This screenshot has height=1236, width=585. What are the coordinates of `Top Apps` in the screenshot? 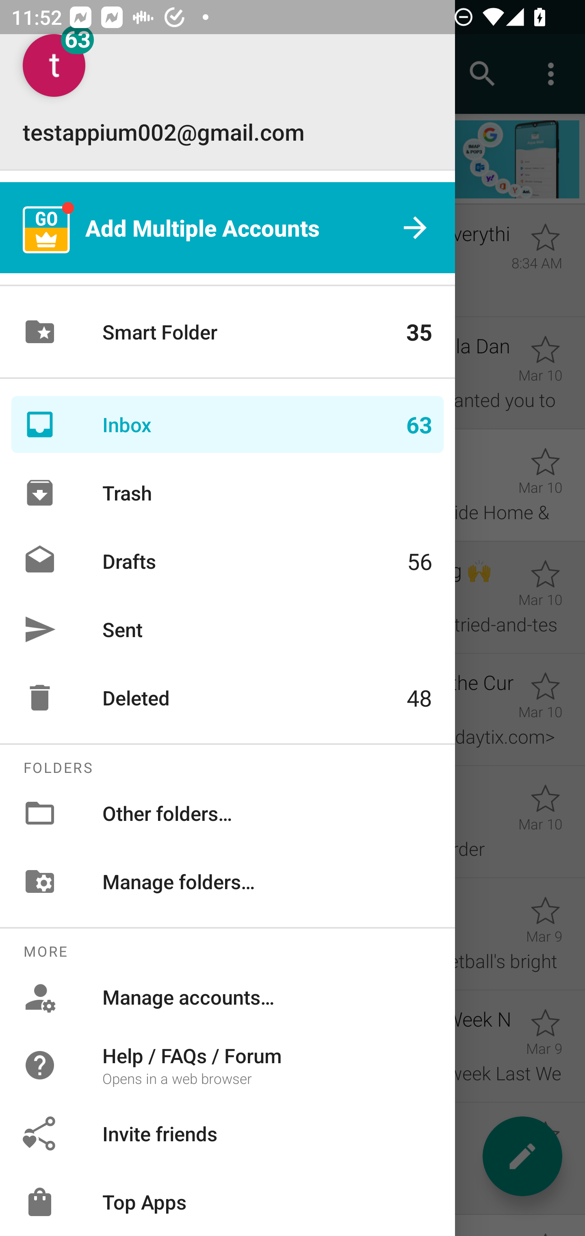 It's located at (227, 1202).